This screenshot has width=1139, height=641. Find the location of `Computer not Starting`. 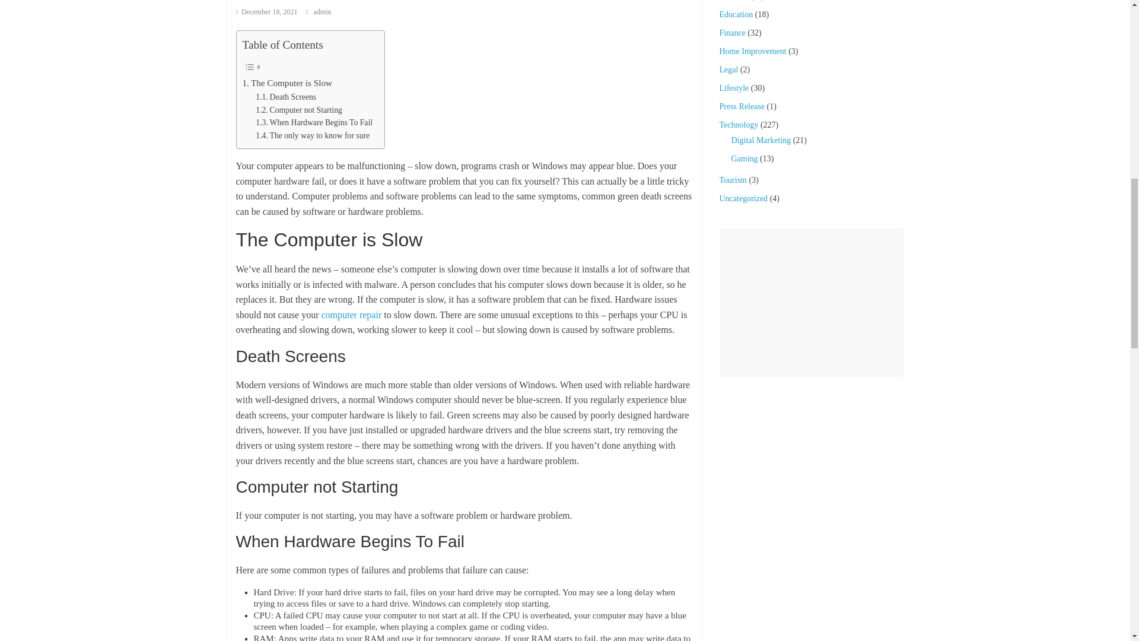

Computer not Starting is located at coordinates (299, 110).